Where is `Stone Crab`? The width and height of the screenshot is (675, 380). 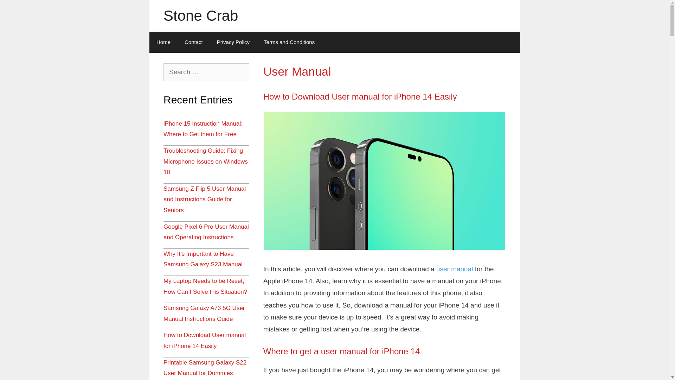 Stone Crab is located at coordinates (201, 15).